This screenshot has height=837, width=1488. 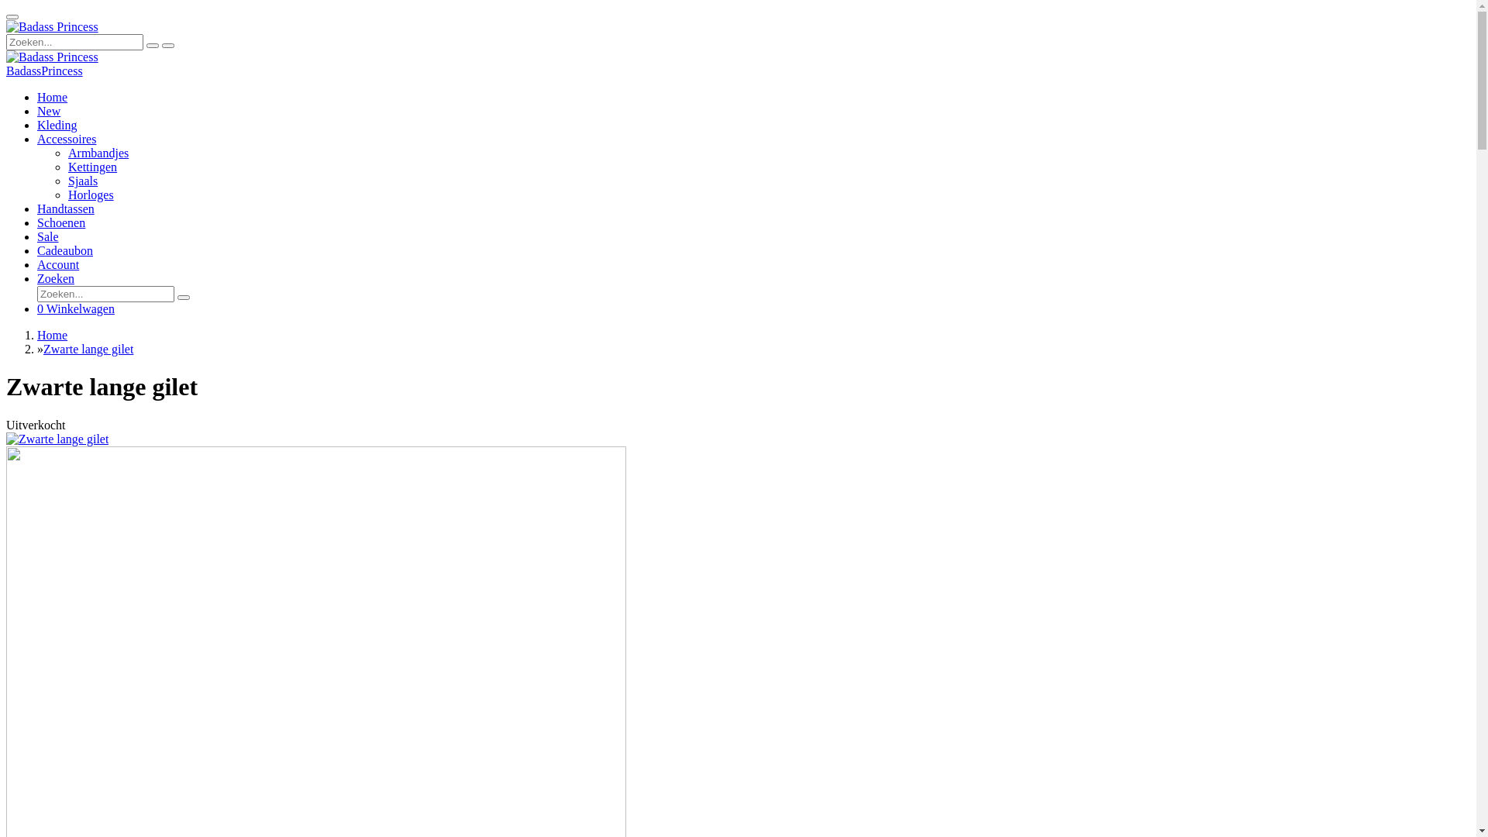 I want to click on Accessoires, so click(x=67, y=139).